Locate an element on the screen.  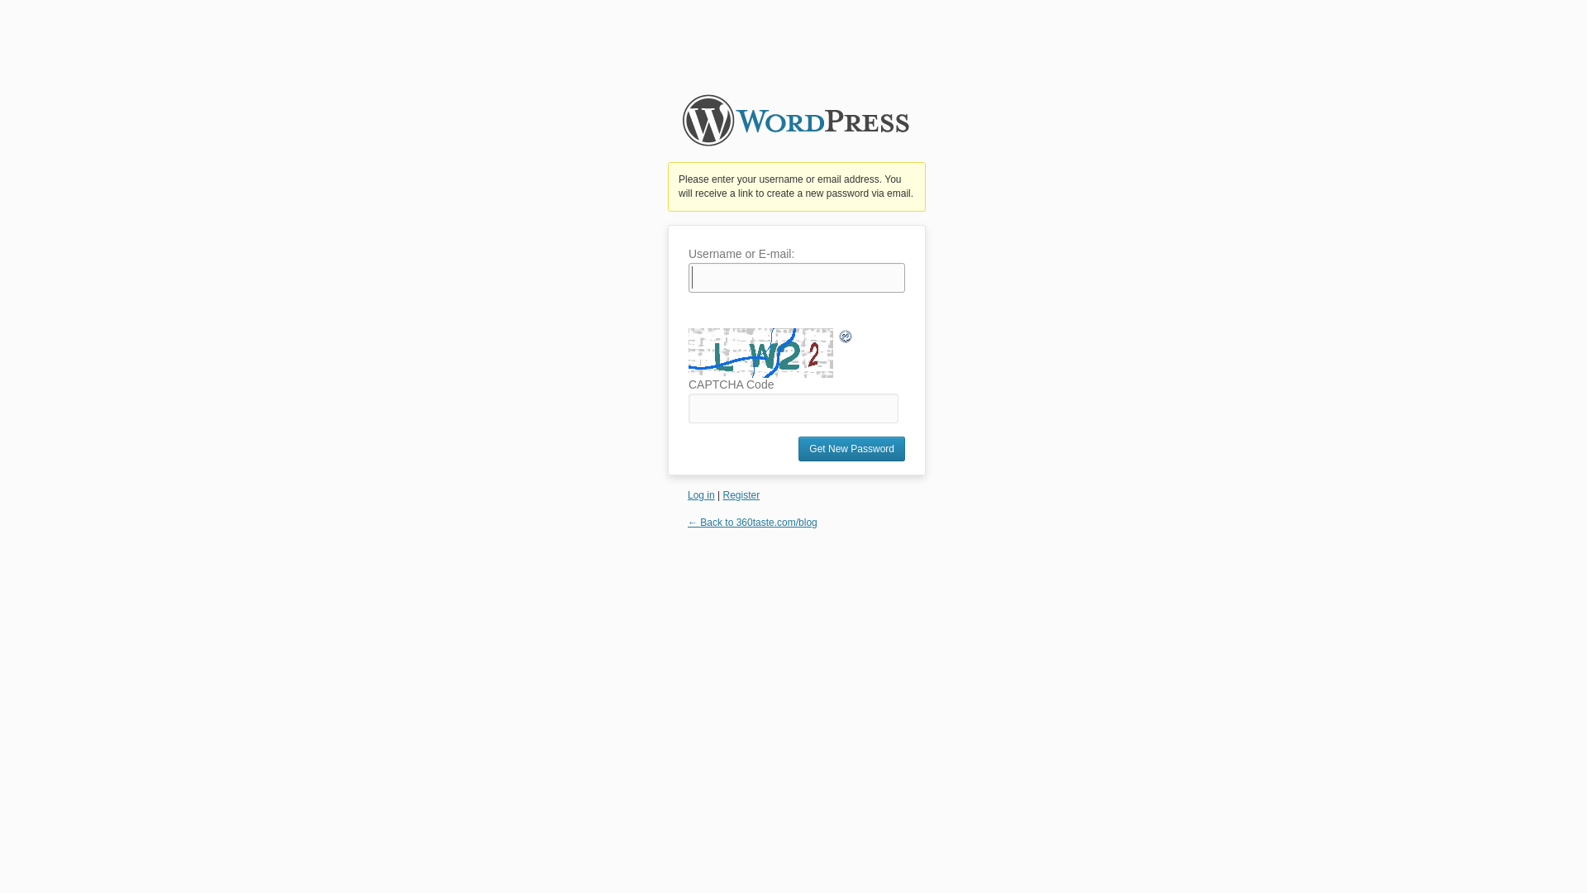
Log in is located at coordinates (701, 495).